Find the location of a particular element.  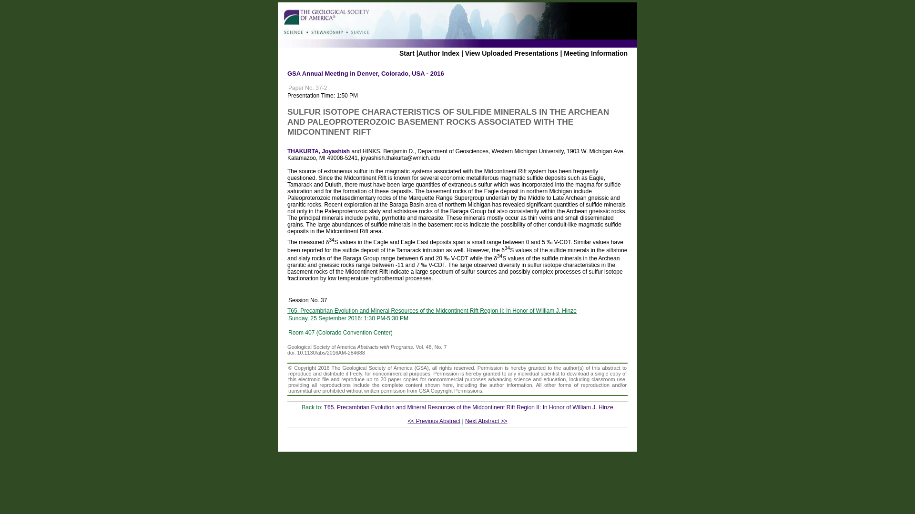

Start is located at coordinates (407, 53).